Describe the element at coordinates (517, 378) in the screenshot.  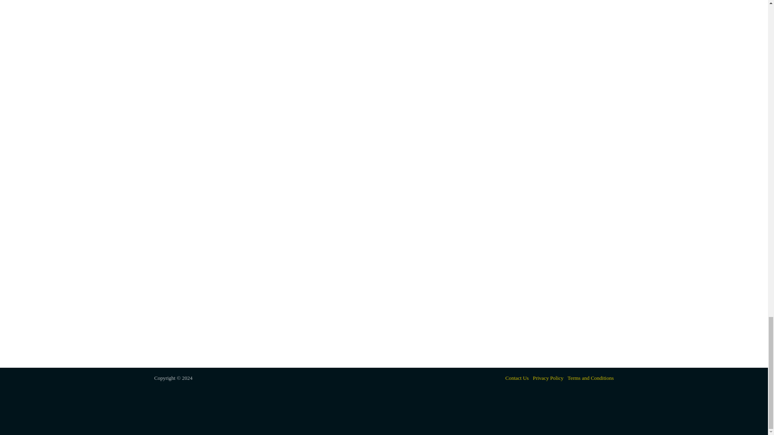
I see `Contact Us` at that location.